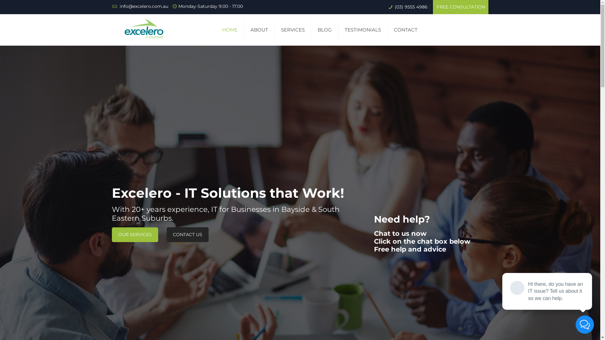 The height and width of the screenshot is (340, 605). What do you see at coordinates (461, 7) in the screenshot?
I see `FREE CONSULTATION` at bounding box center [461, 7].